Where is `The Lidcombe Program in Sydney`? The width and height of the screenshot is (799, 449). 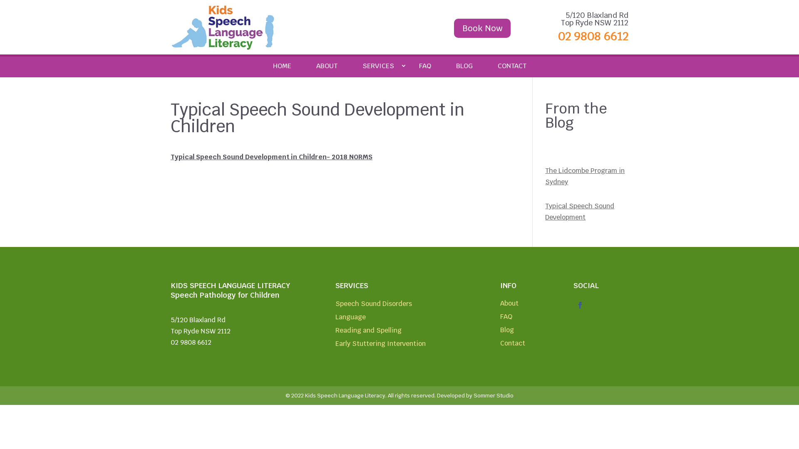
The Lidcombe Program in Sydney is located at coordinates (585, 176).